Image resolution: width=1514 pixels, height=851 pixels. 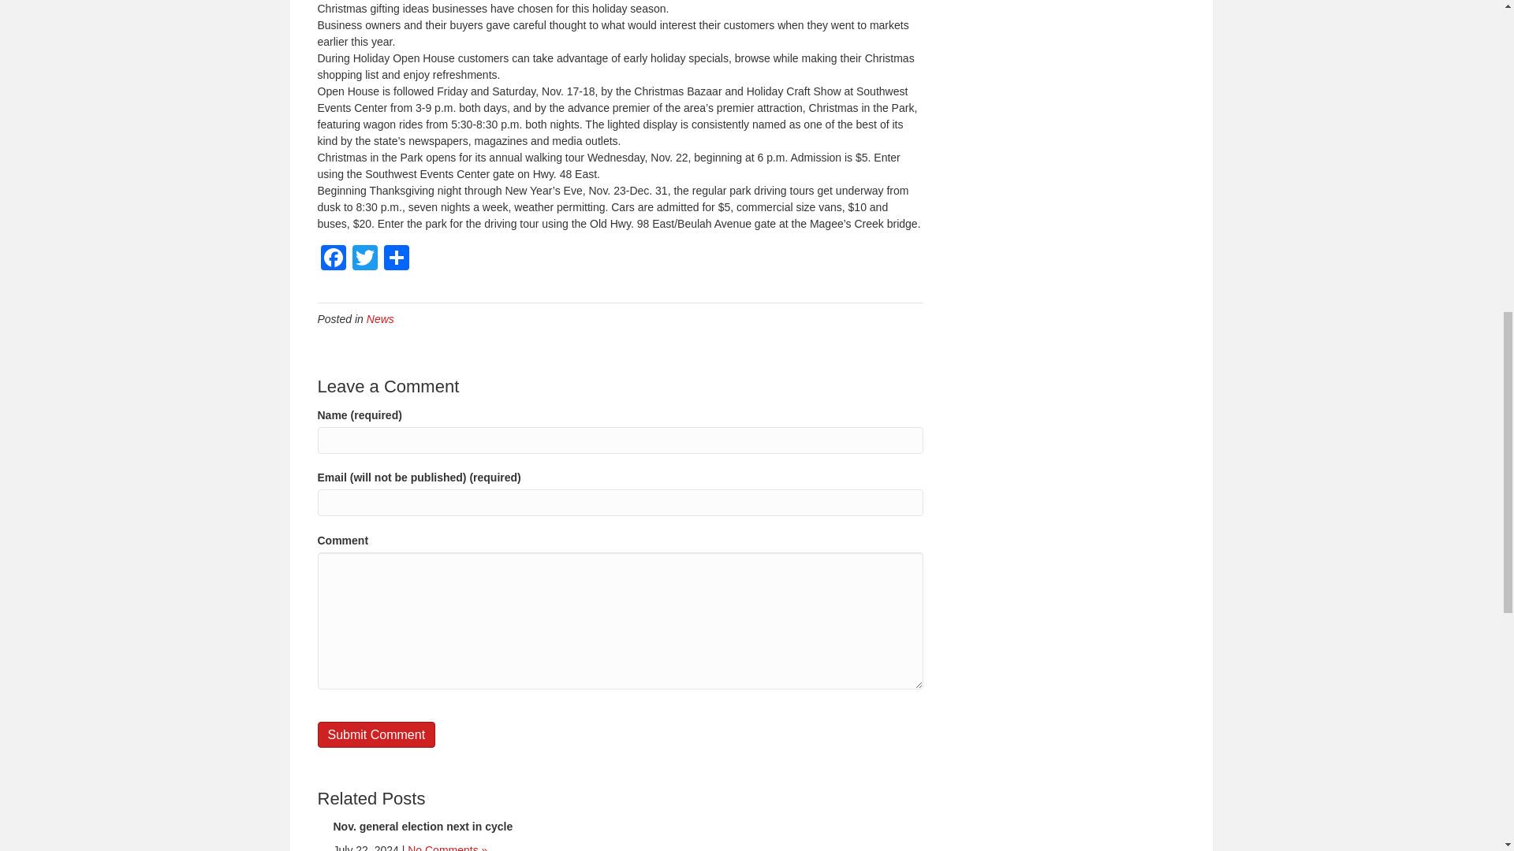 What do you see at coordinates (423, 826) in the screenshot?
I see `Nov. general election next in cycle` at bounding box center [423, 826].